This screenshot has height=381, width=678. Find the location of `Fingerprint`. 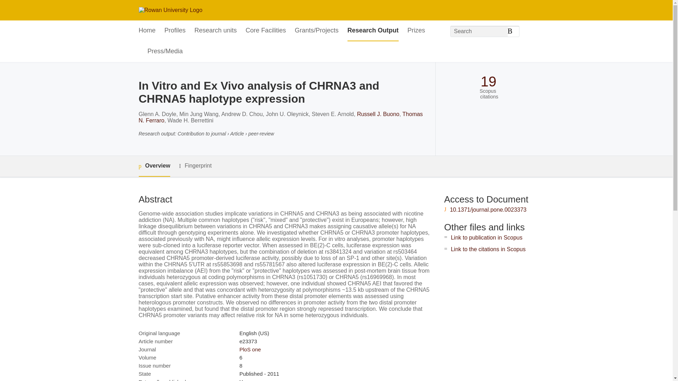

Fingerprint is located at coordinates (195, 166).